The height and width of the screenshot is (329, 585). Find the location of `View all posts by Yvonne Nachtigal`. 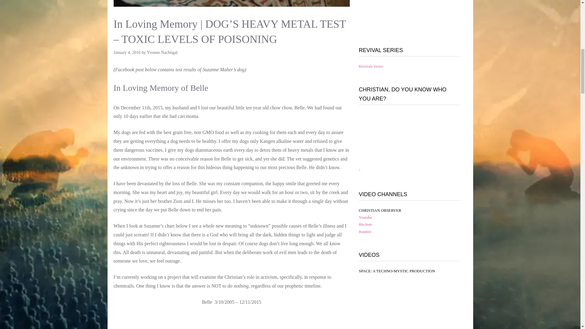

View all posts by Yvonne Nachtigal is located at coordinates (162, 52).